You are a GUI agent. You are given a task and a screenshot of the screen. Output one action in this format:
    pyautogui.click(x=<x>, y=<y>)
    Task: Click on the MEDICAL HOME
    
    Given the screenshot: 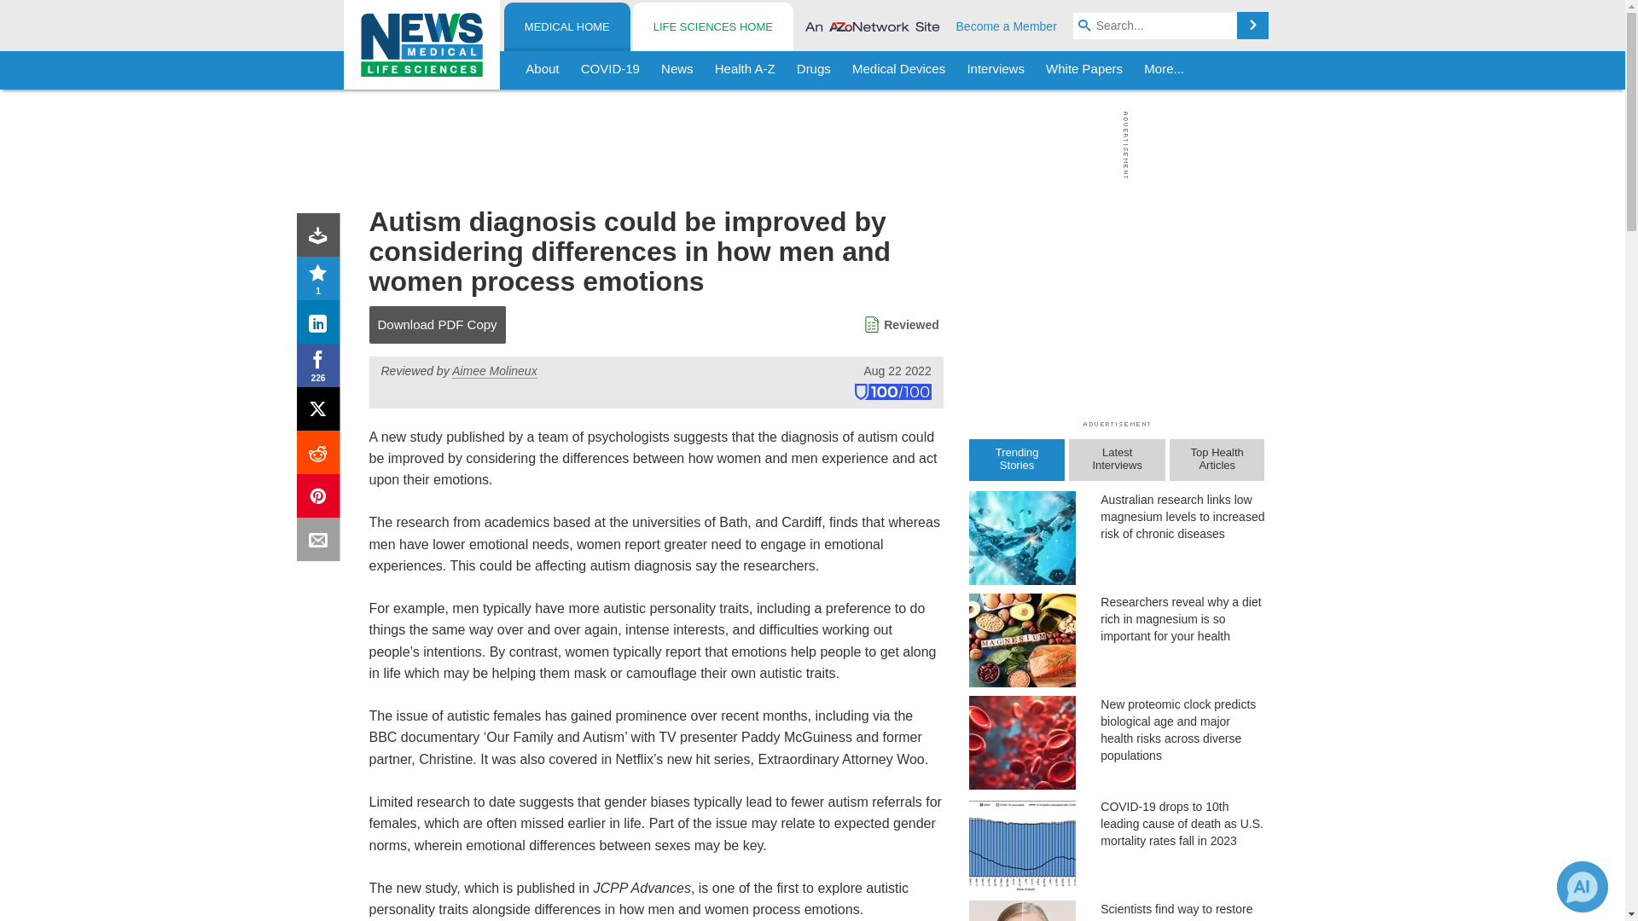 What is the action you would take?
    pyautogui.click(x=567, y=27)
    